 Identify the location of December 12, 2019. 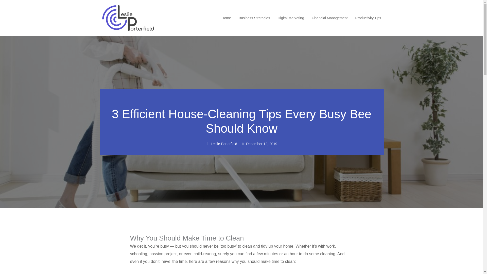
(259, 144).